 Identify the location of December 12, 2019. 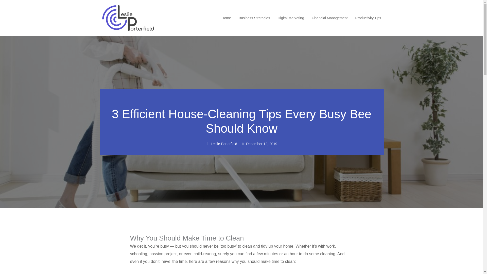
(259, 144).